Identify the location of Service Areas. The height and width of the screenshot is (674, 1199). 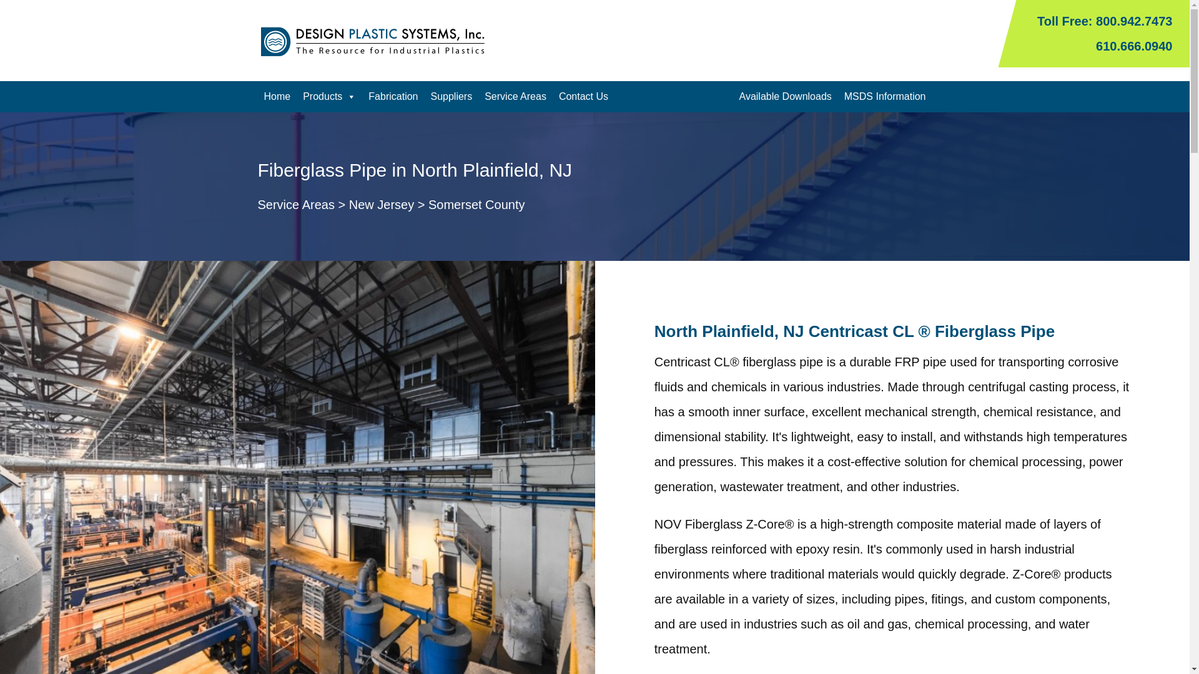
(516, 96).